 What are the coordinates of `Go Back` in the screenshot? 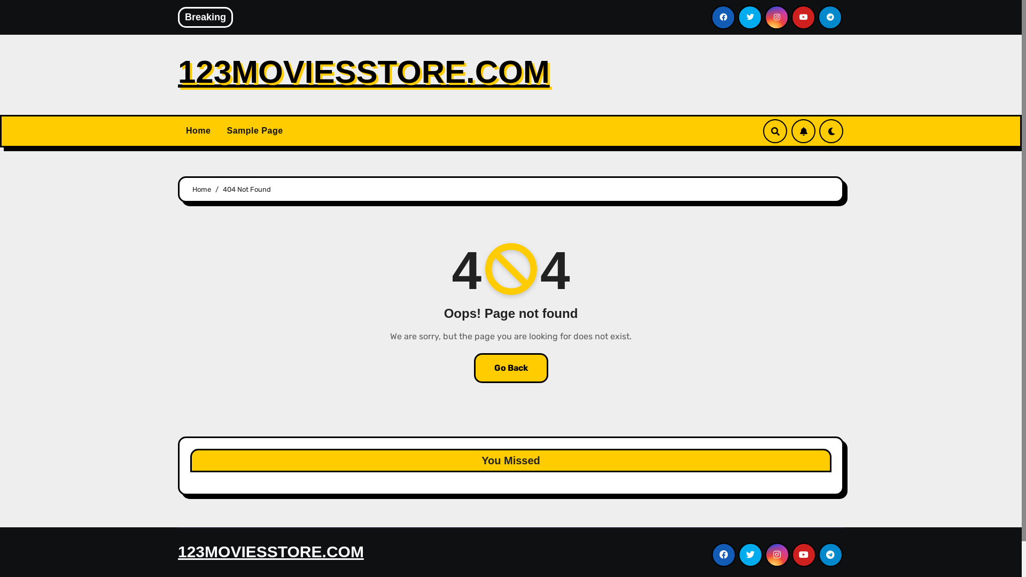 It's located at (511, 368).